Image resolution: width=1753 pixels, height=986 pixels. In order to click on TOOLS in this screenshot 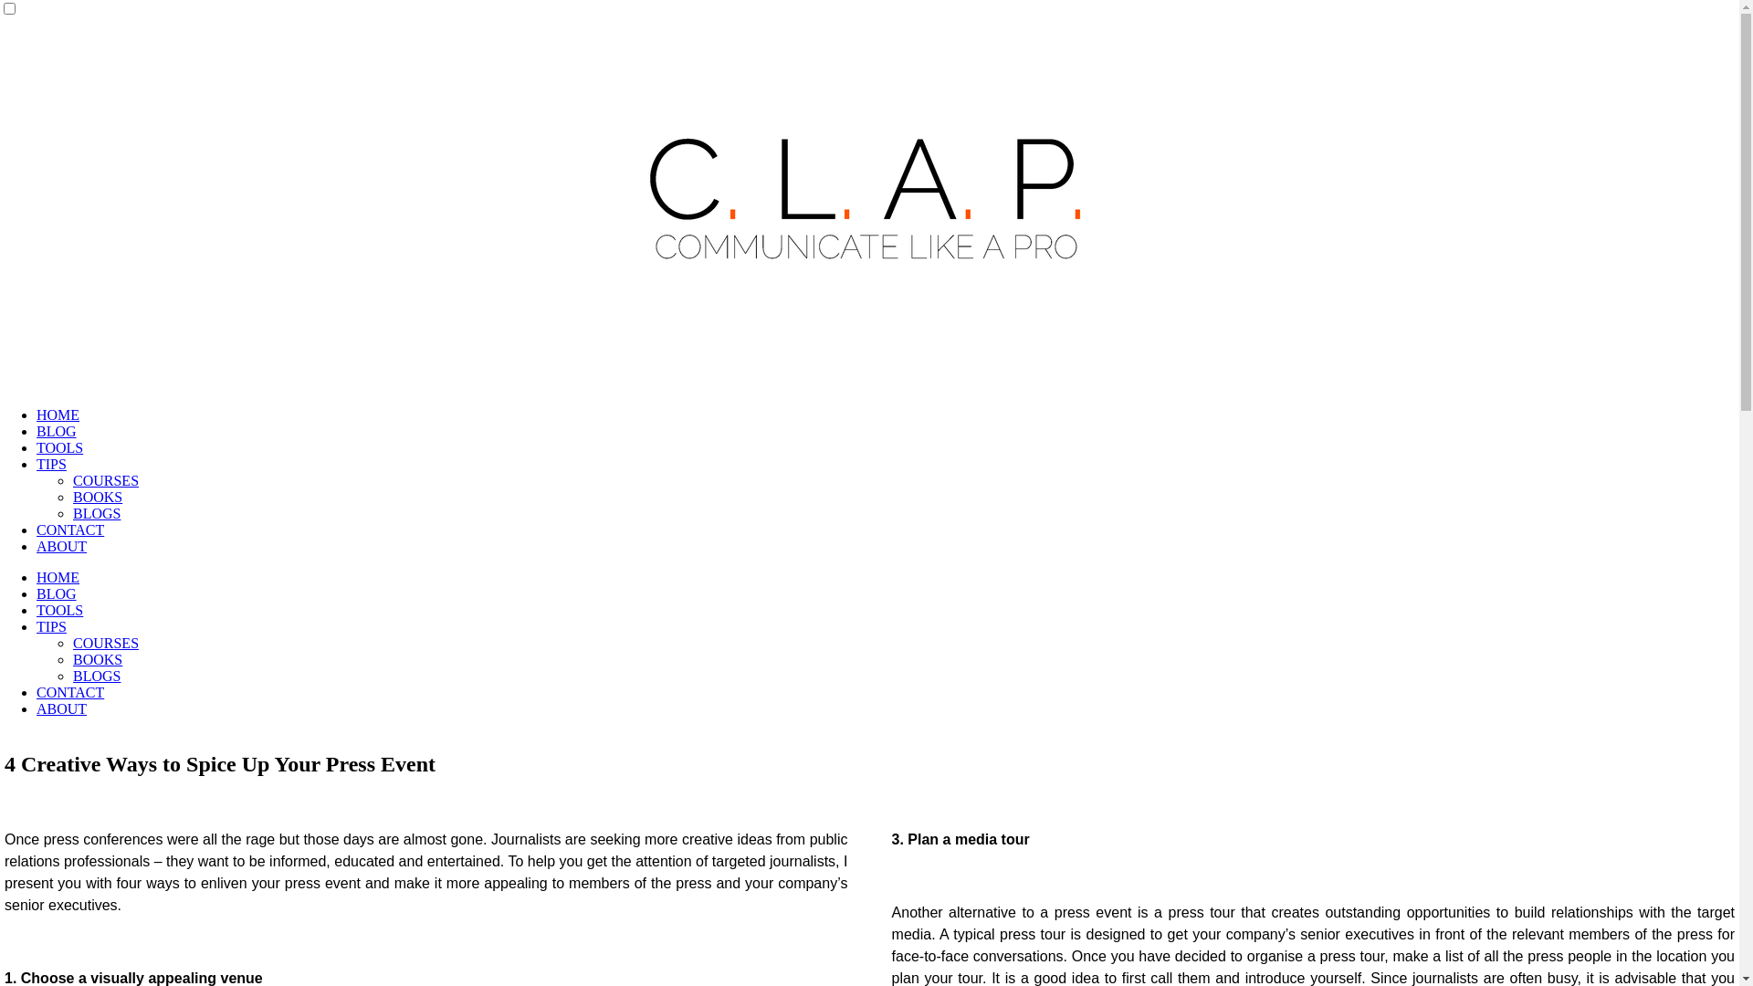, I will do `click(60, 447)`.